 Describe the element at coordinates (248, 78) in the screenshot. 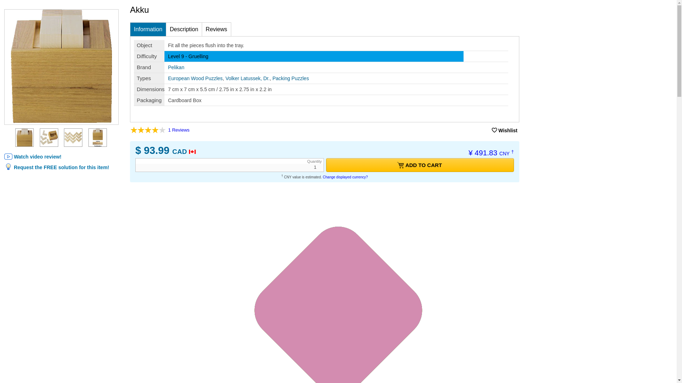

I see `Volker Latussek, Dr.` at that location.